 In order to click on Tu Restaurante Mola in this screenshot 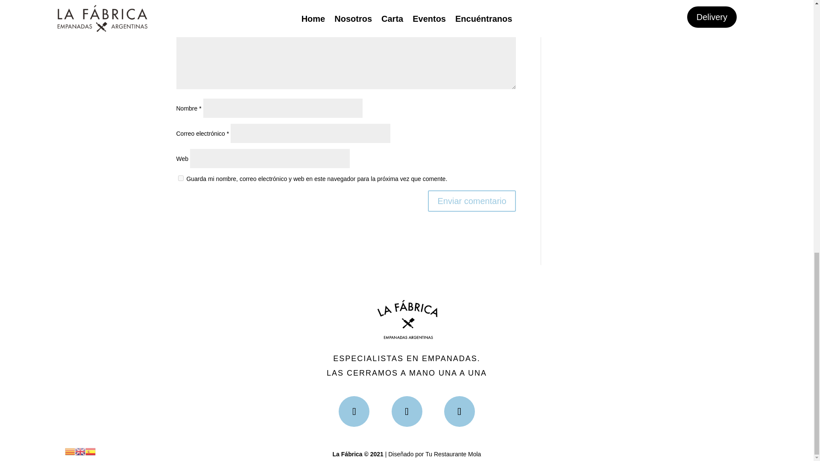, I will do `click(453, 454)`.